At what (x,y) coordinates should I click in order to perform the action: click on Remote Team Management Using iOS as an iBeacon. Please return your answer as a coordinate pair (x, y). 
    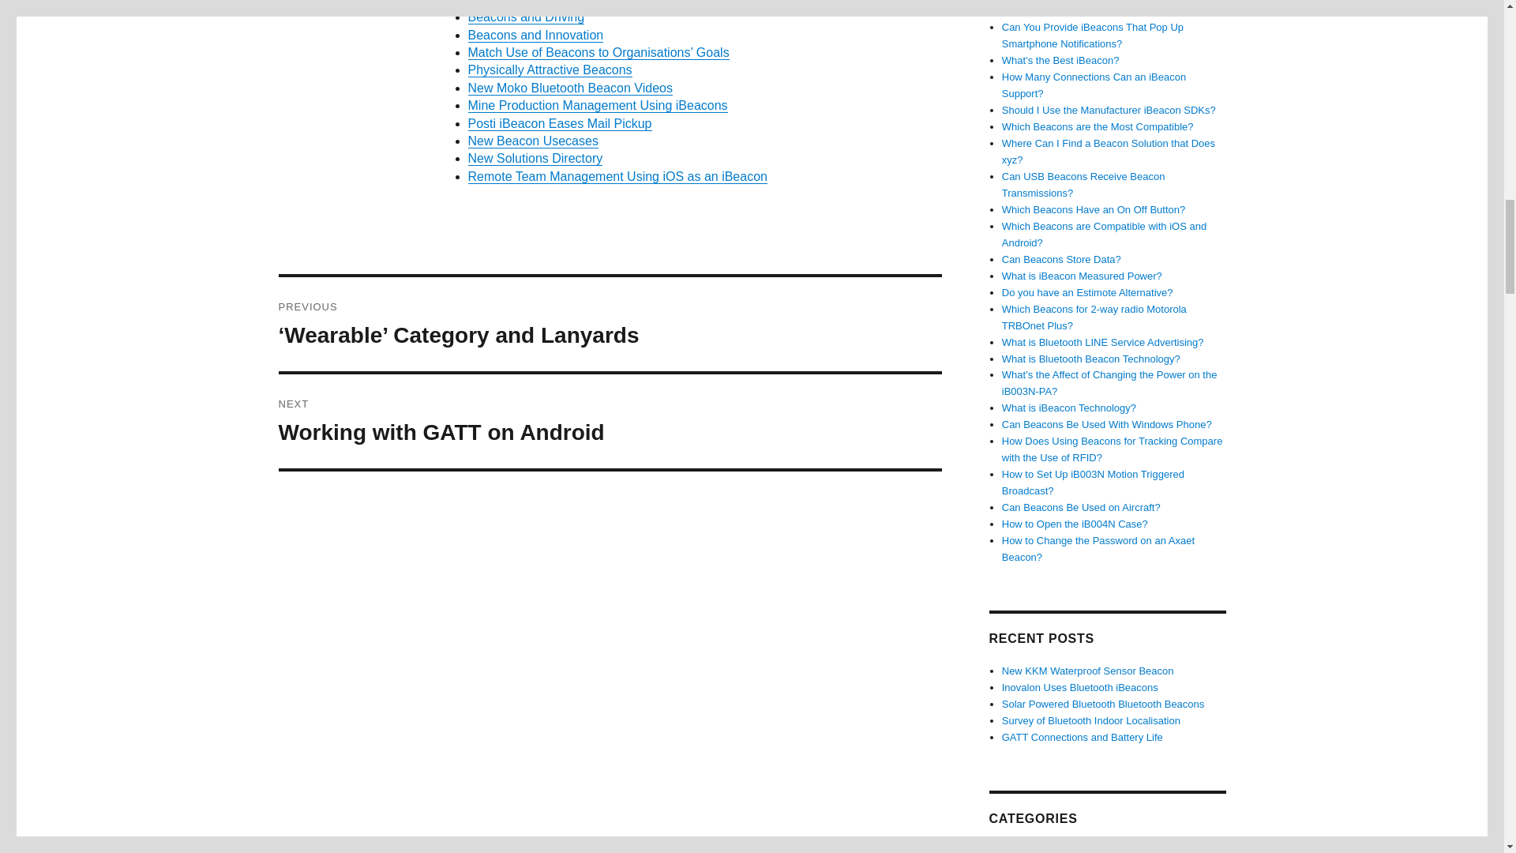
    Looking at the image, I should click on (617, 176).